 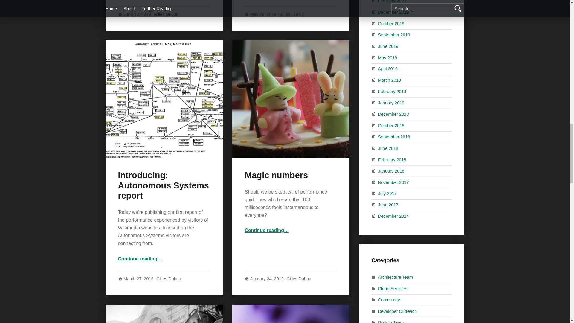 I want to click on Posted on: March 27, 2019, so click(x=139, y=279).